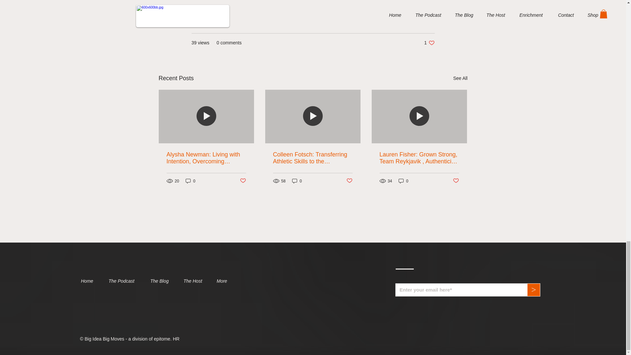 The width and height of the screenshot is (631, 355). Describe the element at coordinates (350, 181) in the screenshot. I see `Post not marked as liked` at that location.